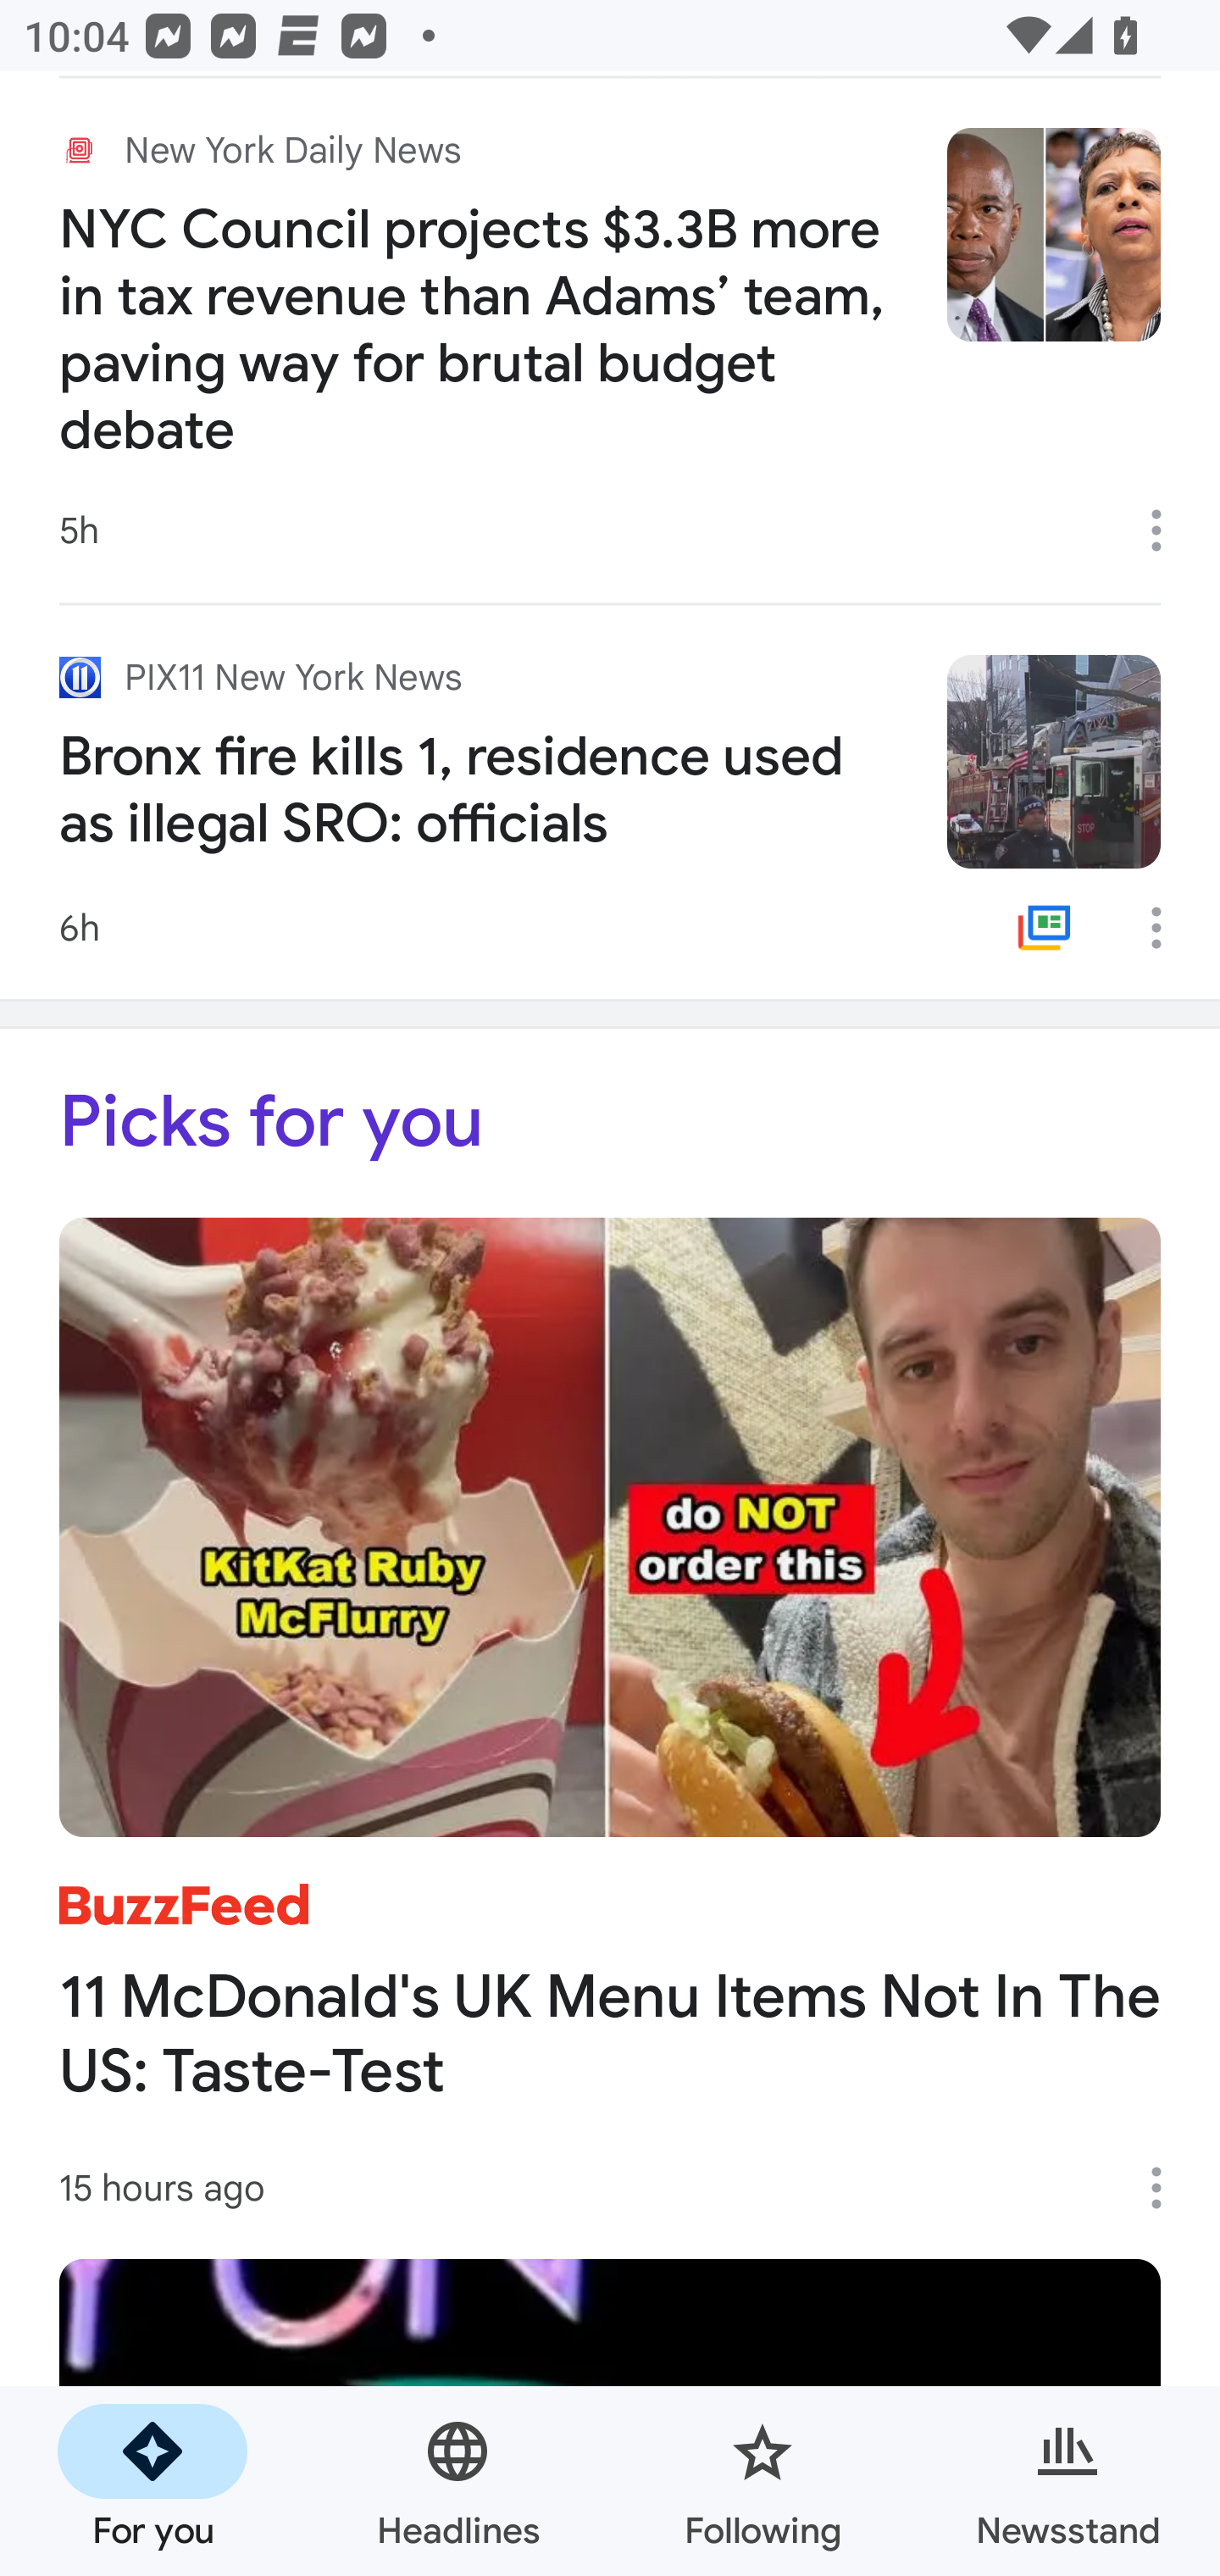 The image size is (1220, 2576). Describe the element at coordinates (1067, 2481) in the screenshot. I see `Newsstand` at that location.